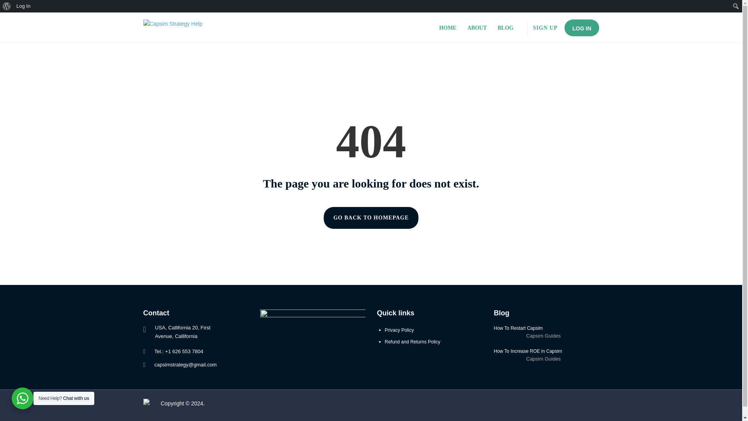 The width and height of the screenshot is (748, 421). I want to click on Need Help? Chat with us, so click(23, 398).